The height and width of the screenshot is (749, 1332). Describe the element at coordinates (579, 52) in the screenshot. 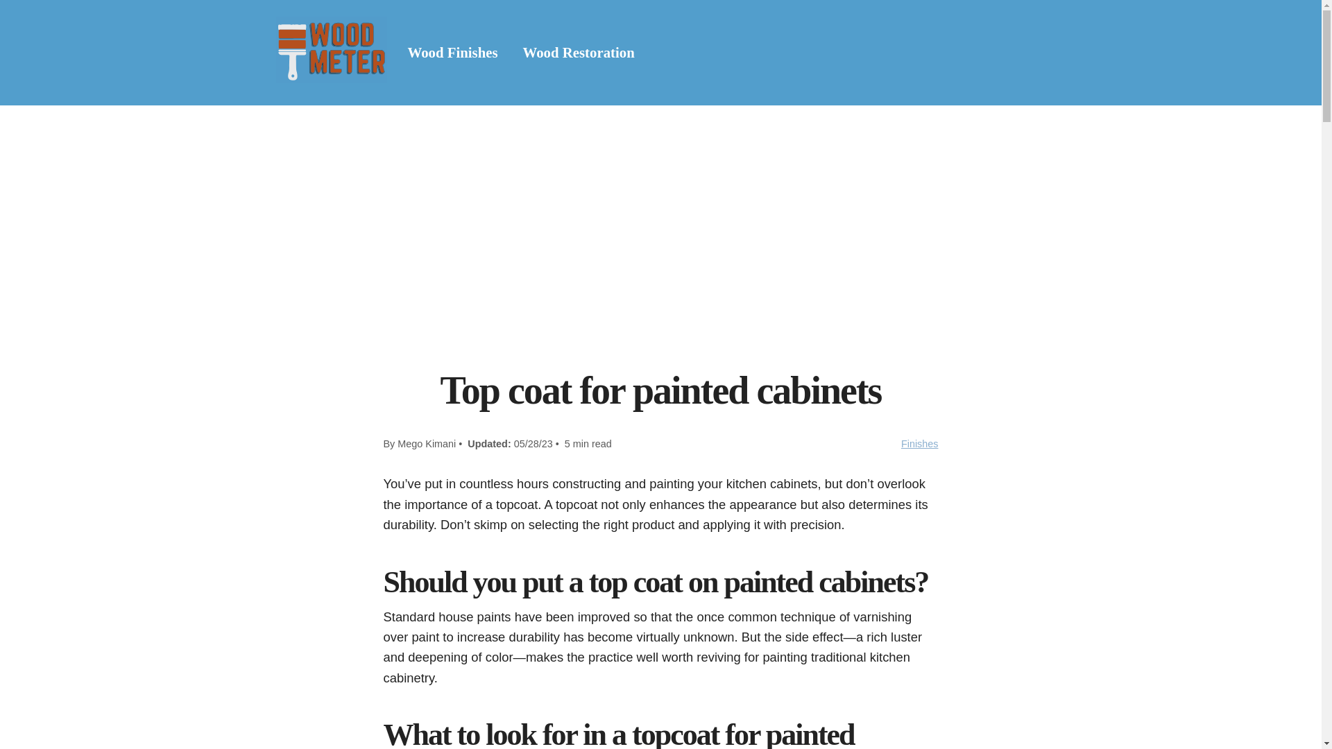

I see `Wood Restoration` at that location.